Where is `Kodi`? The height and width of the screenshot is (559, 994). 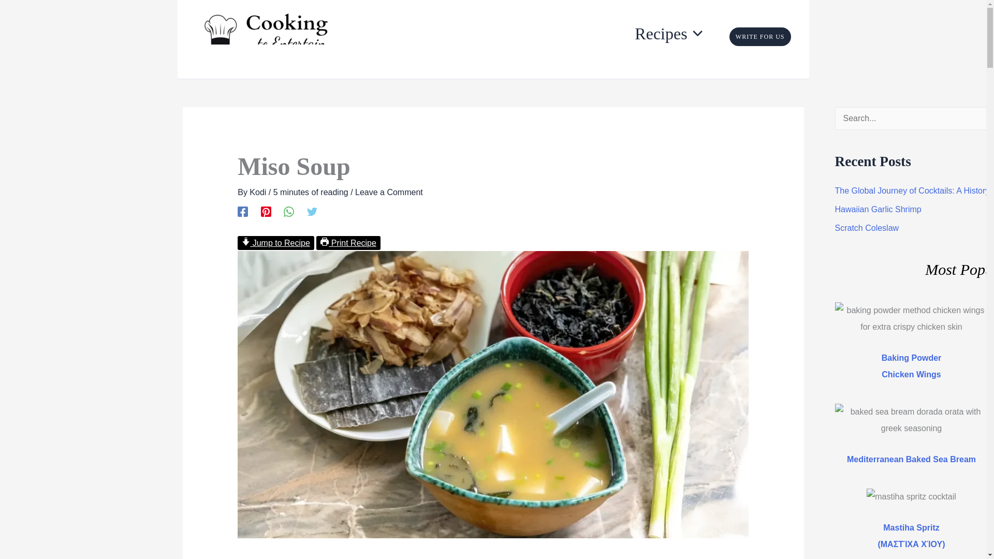
Kodi is located at coordinates (259, 192).